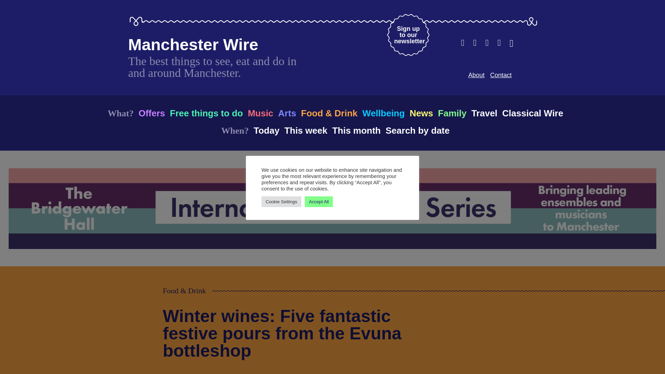  What do you see at coordinates (356, 130) in the screenshot?
I see `This month` at bounding box center [356, 130].